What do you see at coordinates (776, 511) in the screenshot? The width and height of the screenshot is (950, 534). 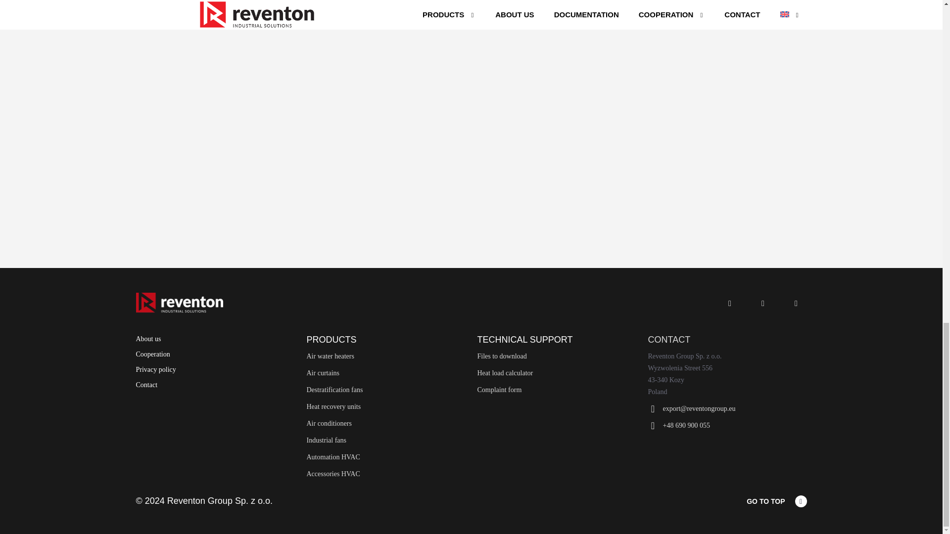 I see `GO TO TOP` at bounding box center [776, 511].